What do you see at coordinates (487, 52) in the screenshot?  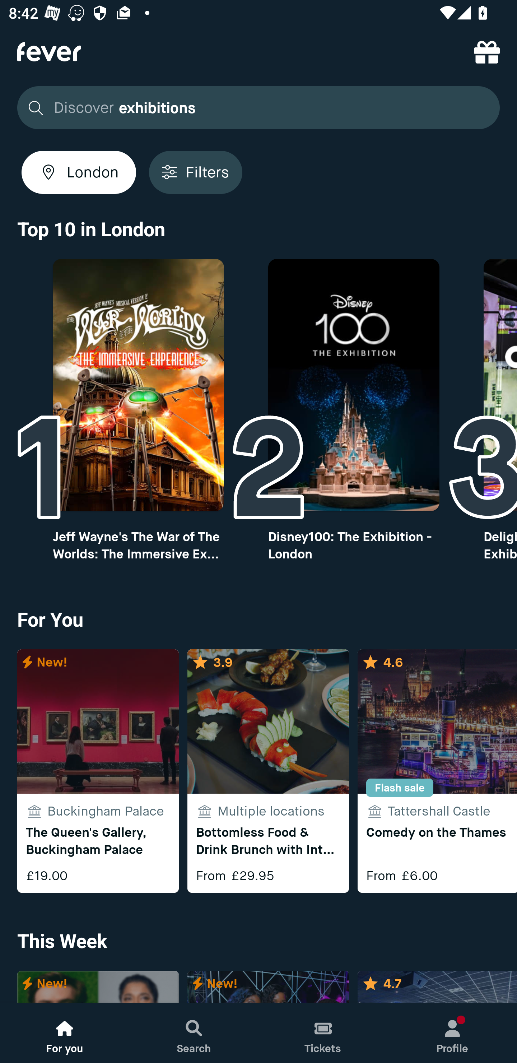 I see `referral` at bounding box center [487, 52].